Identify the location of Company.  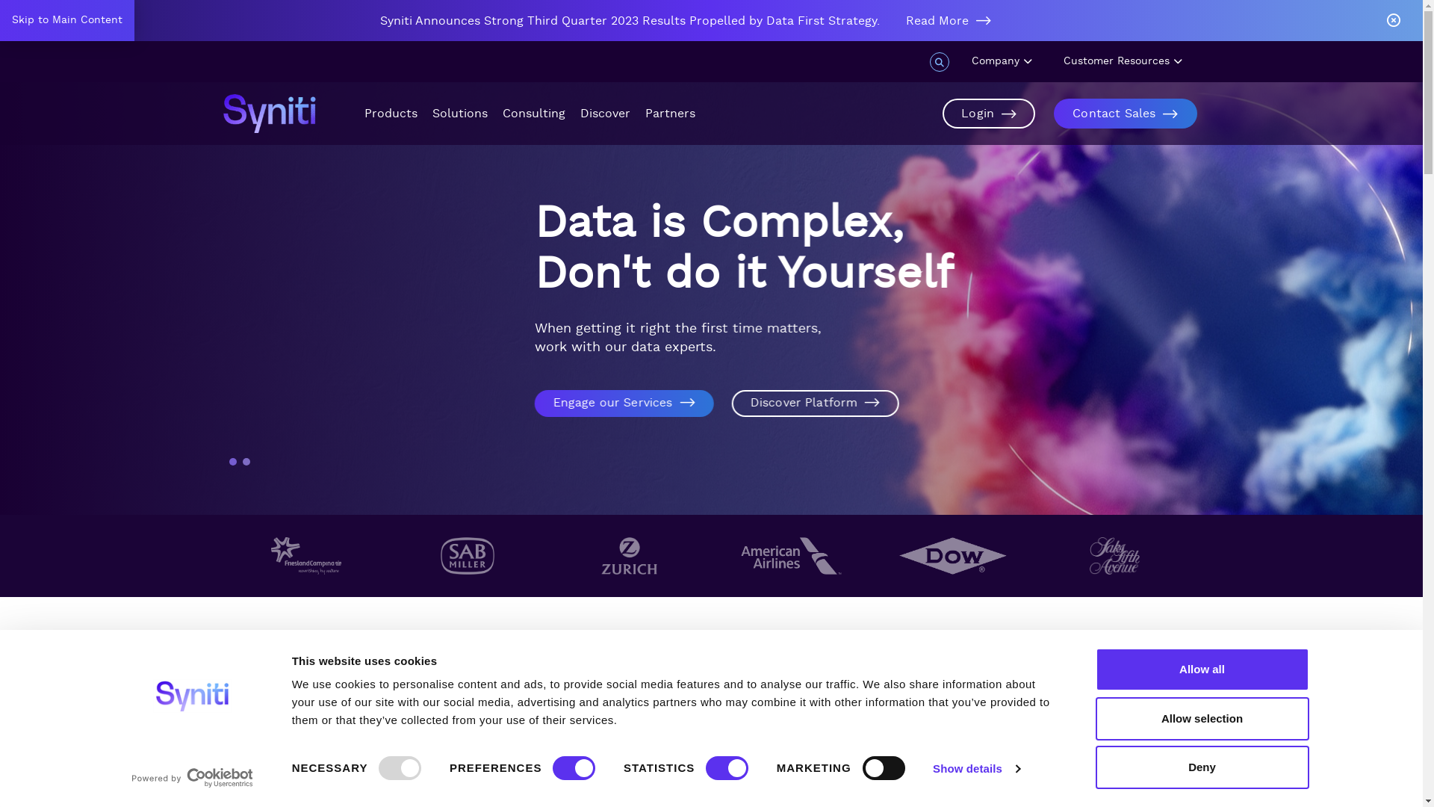
(1008, 61).